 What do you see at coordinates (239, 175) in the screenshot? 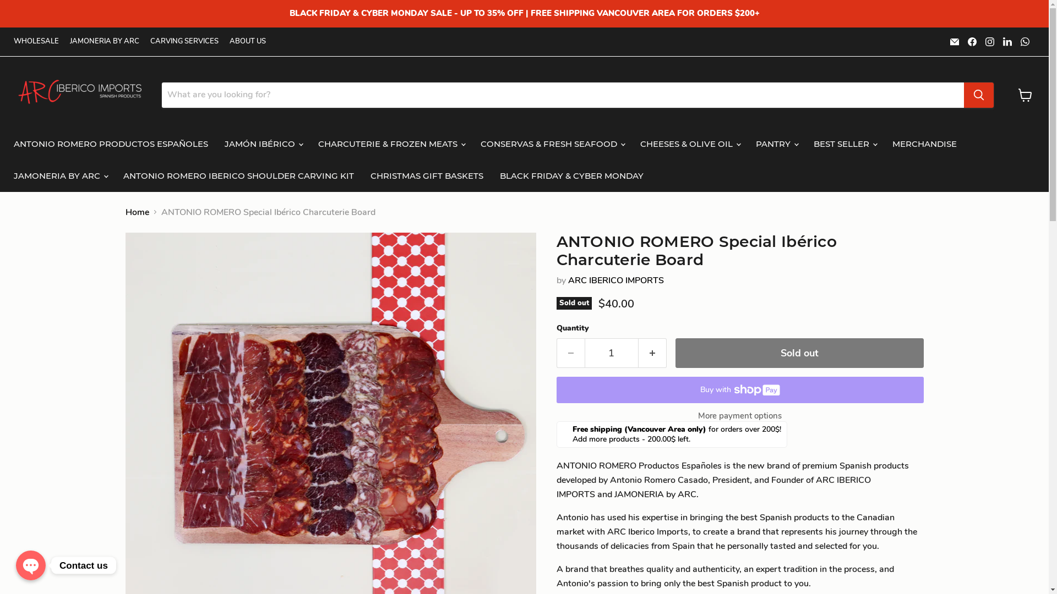
I see `ANTONIO ROMERO IBERICO SHOULDER CARVING KIT` at bounding box center [239, 175].